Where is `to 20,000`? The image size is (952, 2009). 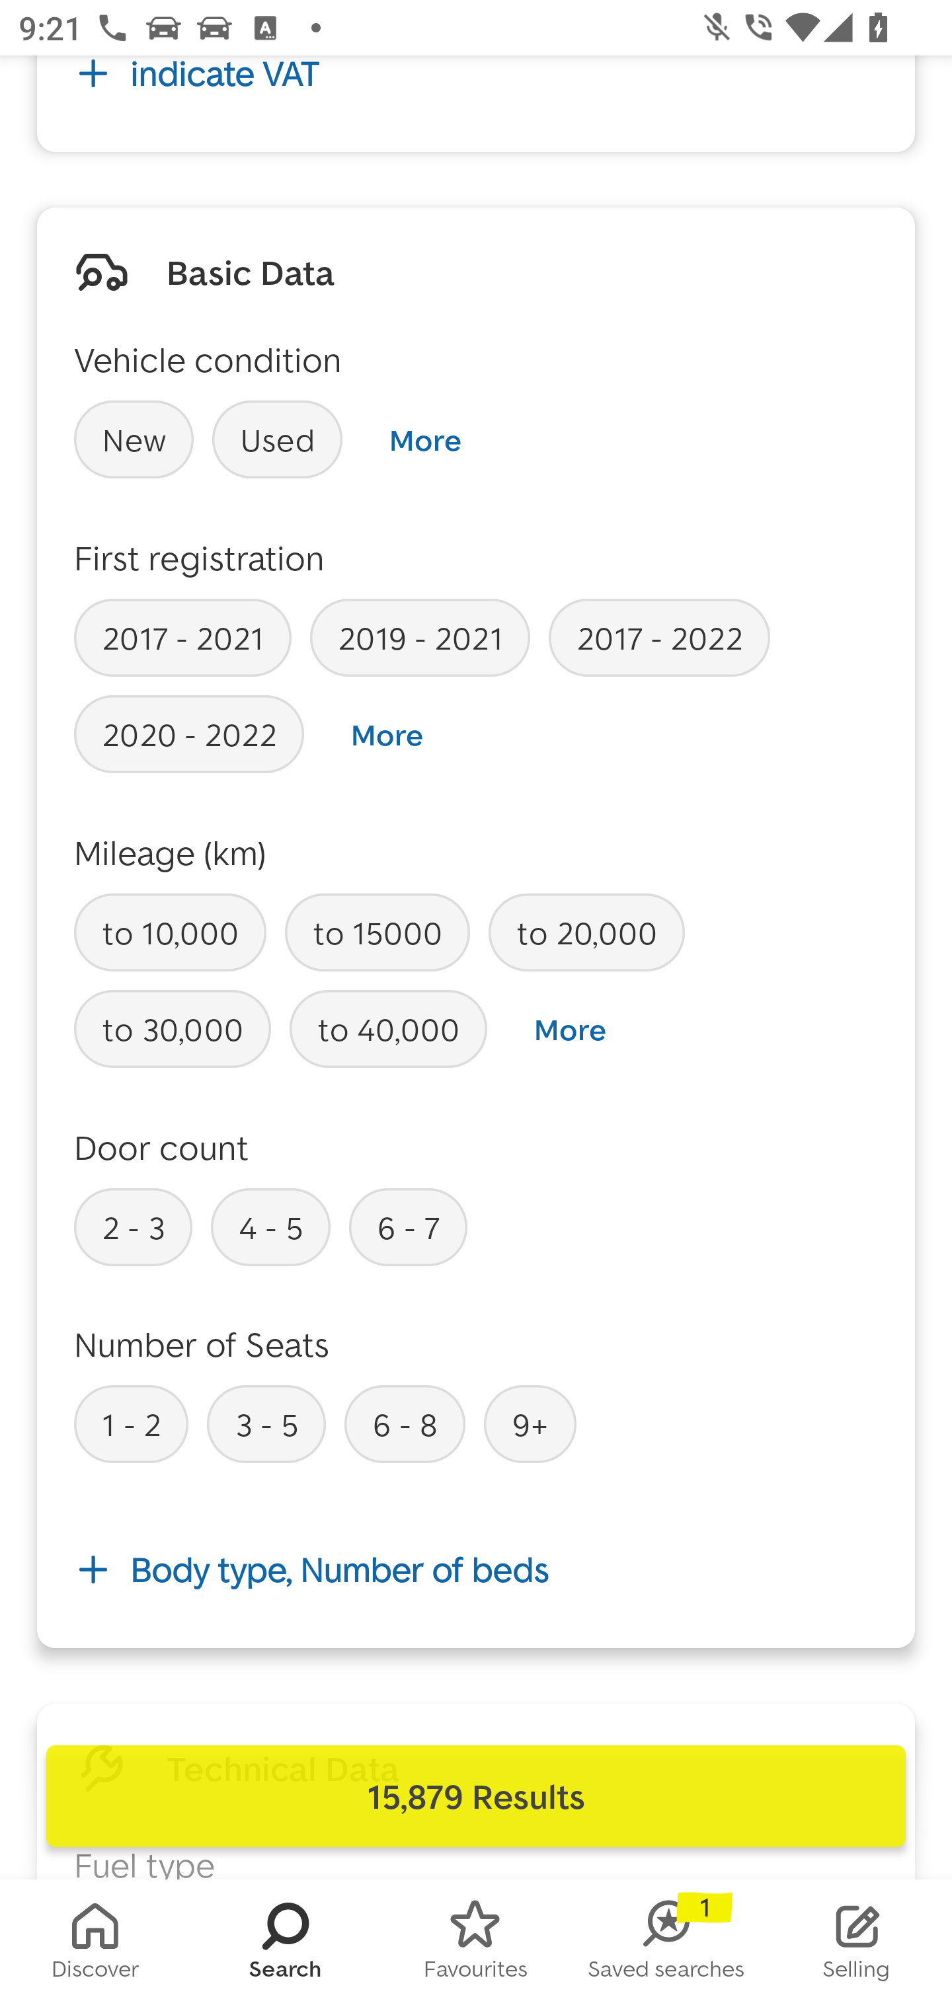 to 20,000 is located at coordinates (586, 933).